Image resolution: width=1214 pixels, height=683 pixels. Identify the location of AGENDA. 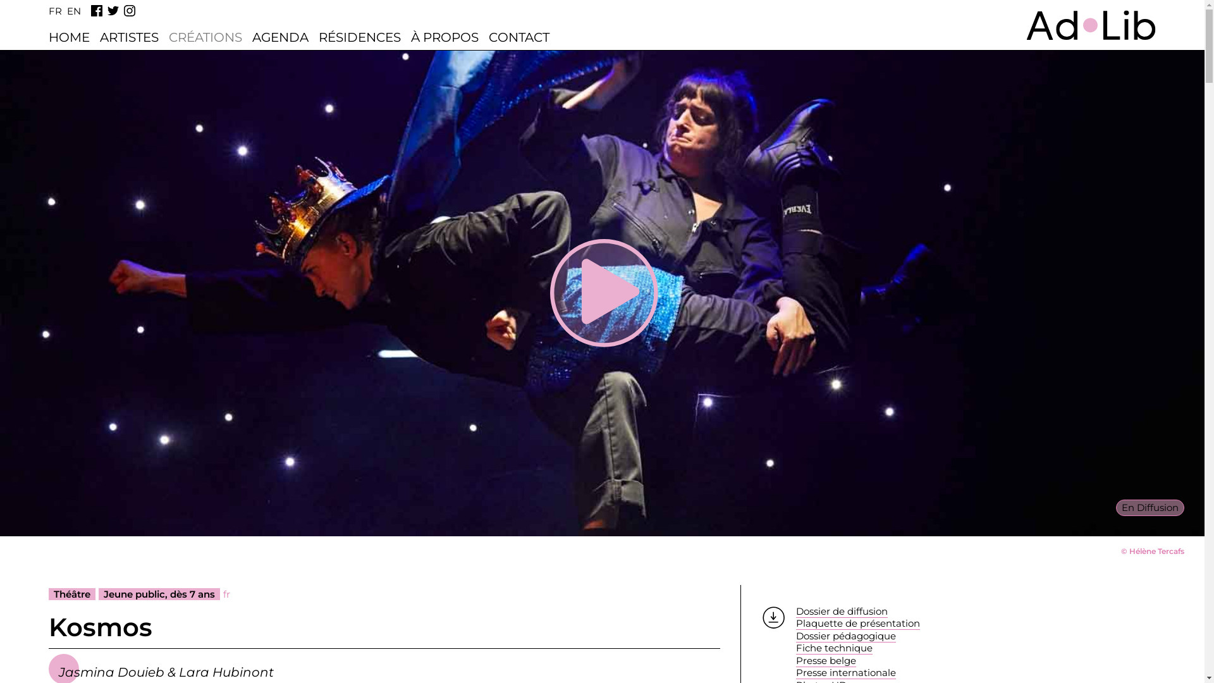
(281, 37).